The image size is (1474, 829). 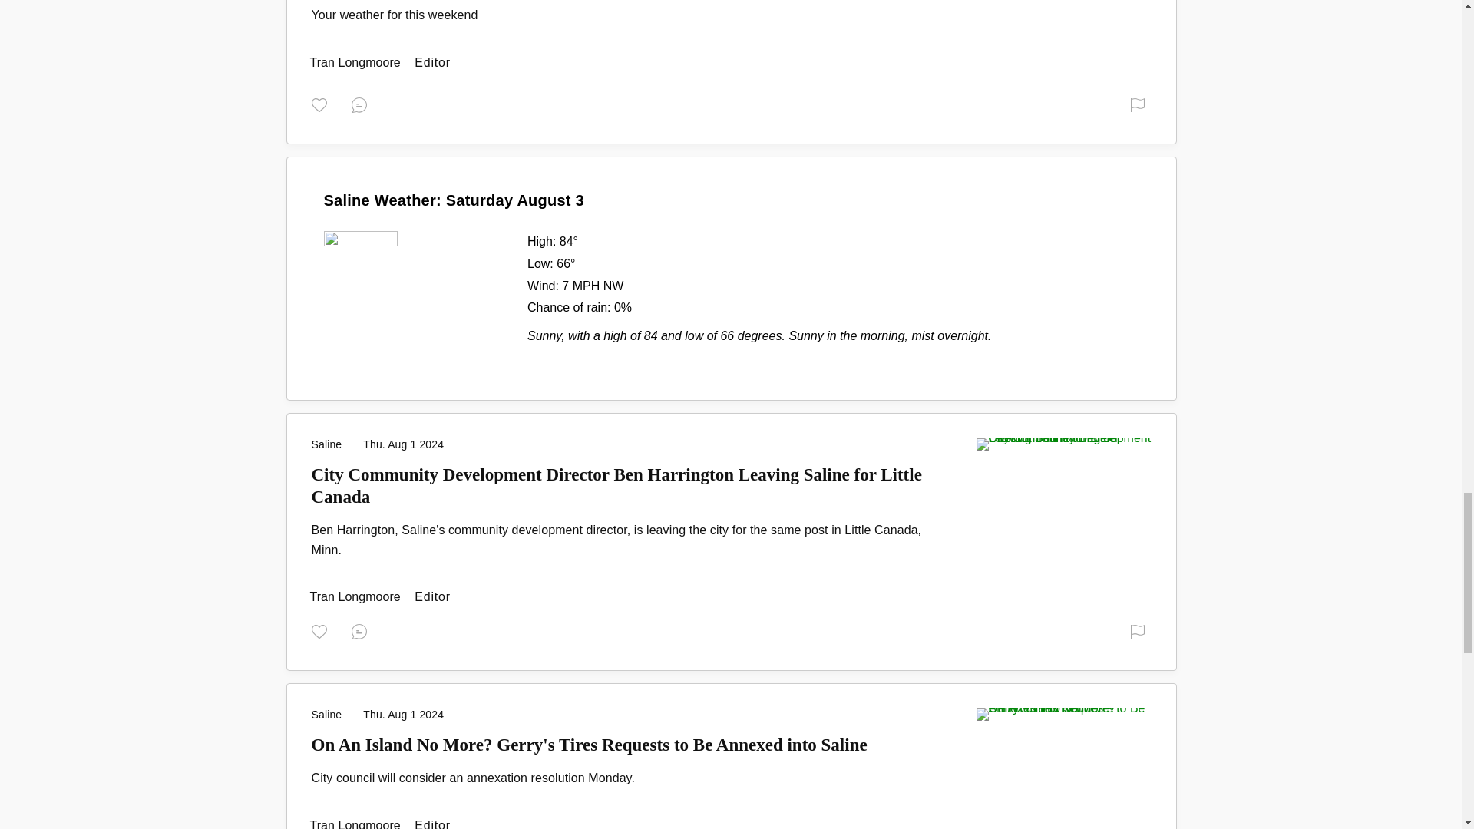 What do you see at coordinates (362, 104) in the screenshot?
I see `Reply` at bounding box center [362, 104].